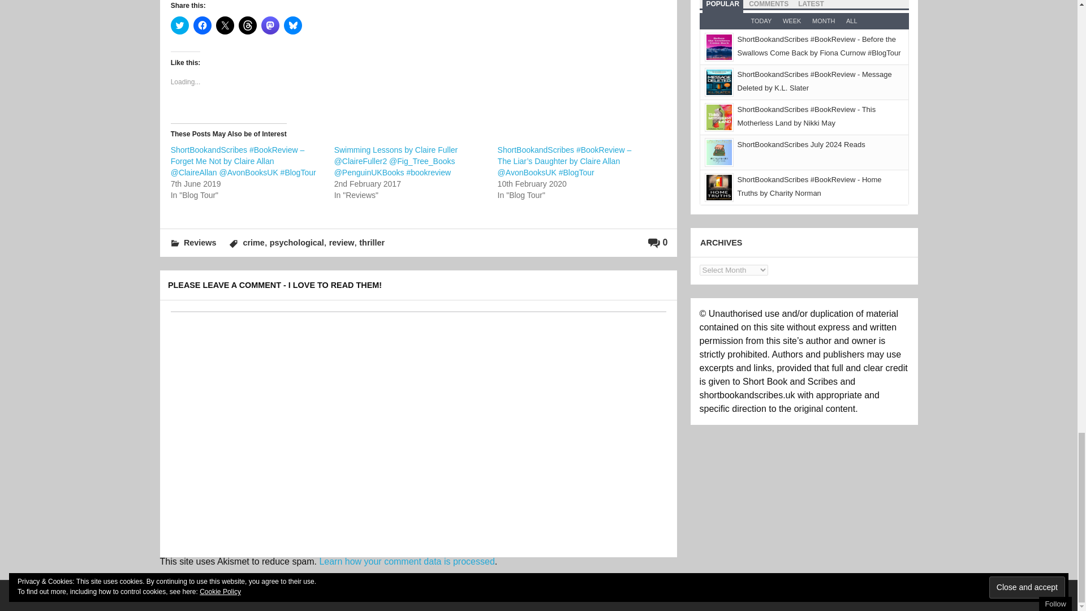  I want to click on psychological, so click(296, 243).